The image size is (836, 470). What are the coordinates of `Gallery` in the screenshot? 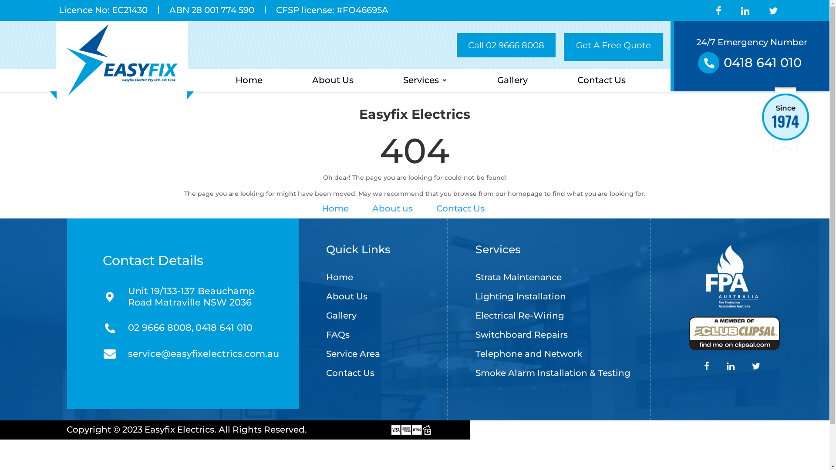 It's located at (341, 317).